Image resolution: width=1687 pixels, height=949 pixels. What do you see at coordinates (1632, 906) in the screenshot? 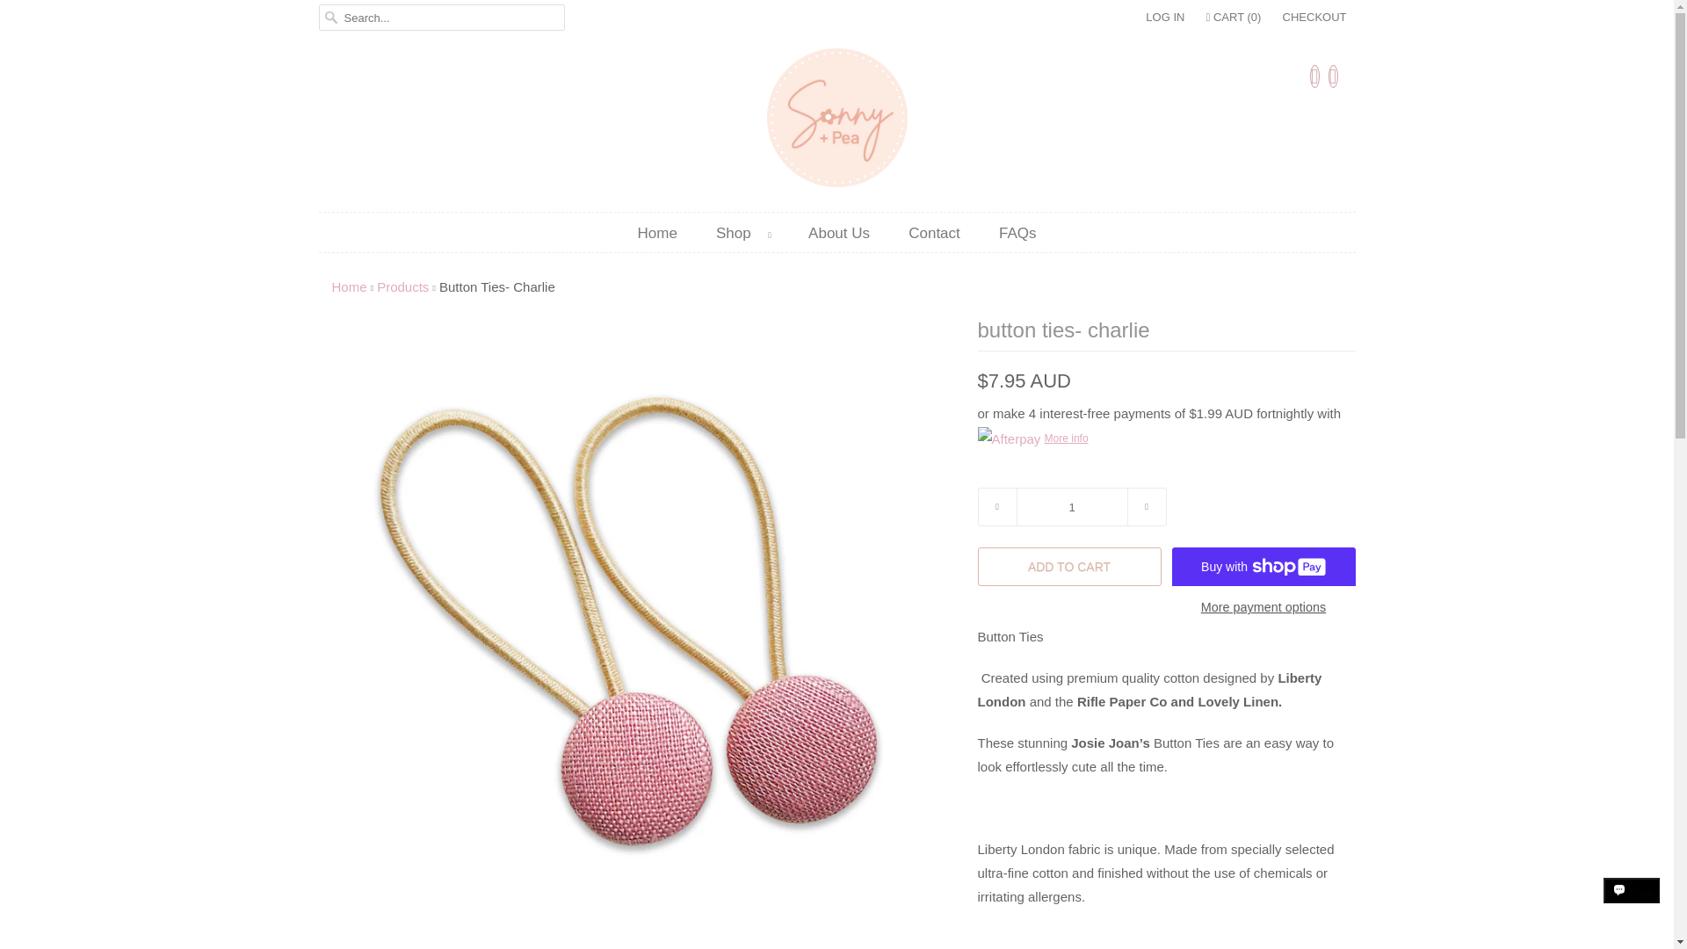
I see `Shopify online store chat` at bounding box center [1632, 906].